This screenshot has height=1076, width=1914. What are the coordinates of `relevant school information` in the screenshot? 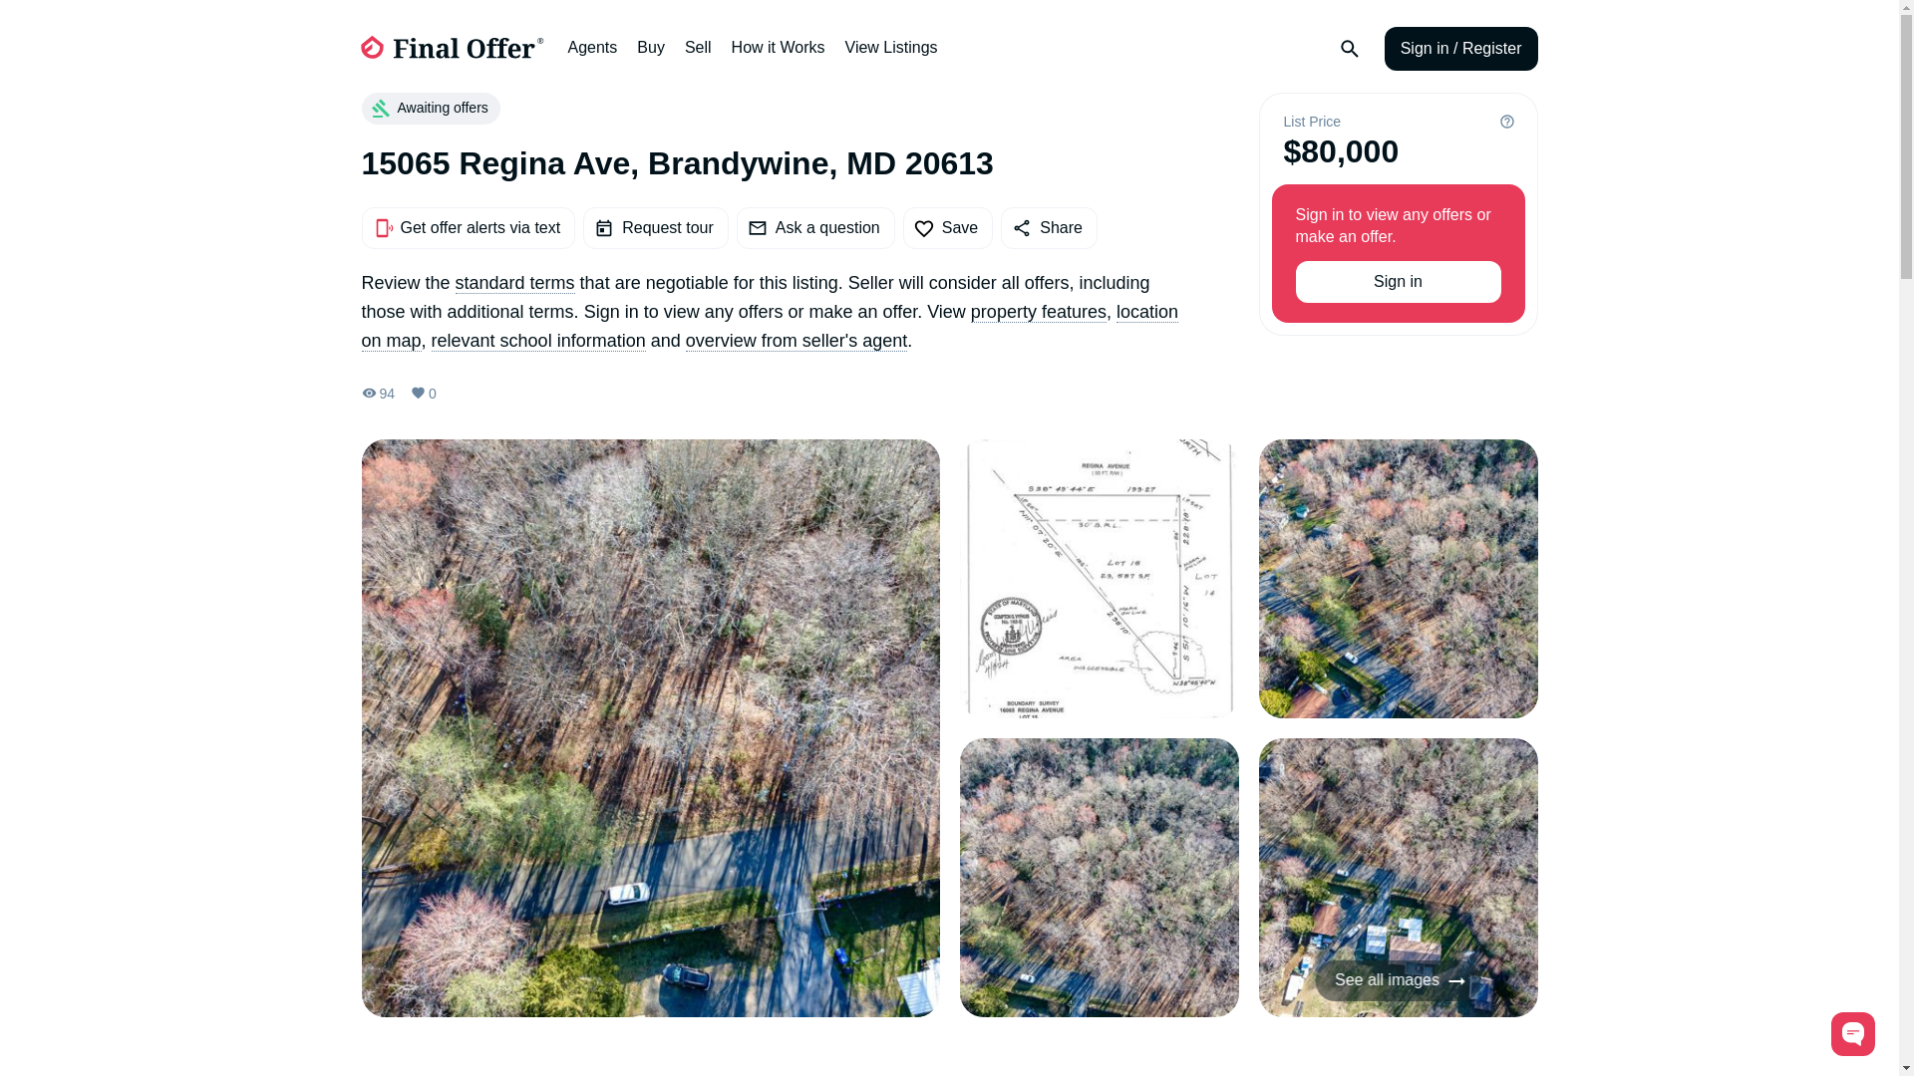 It's located at (538, 341).